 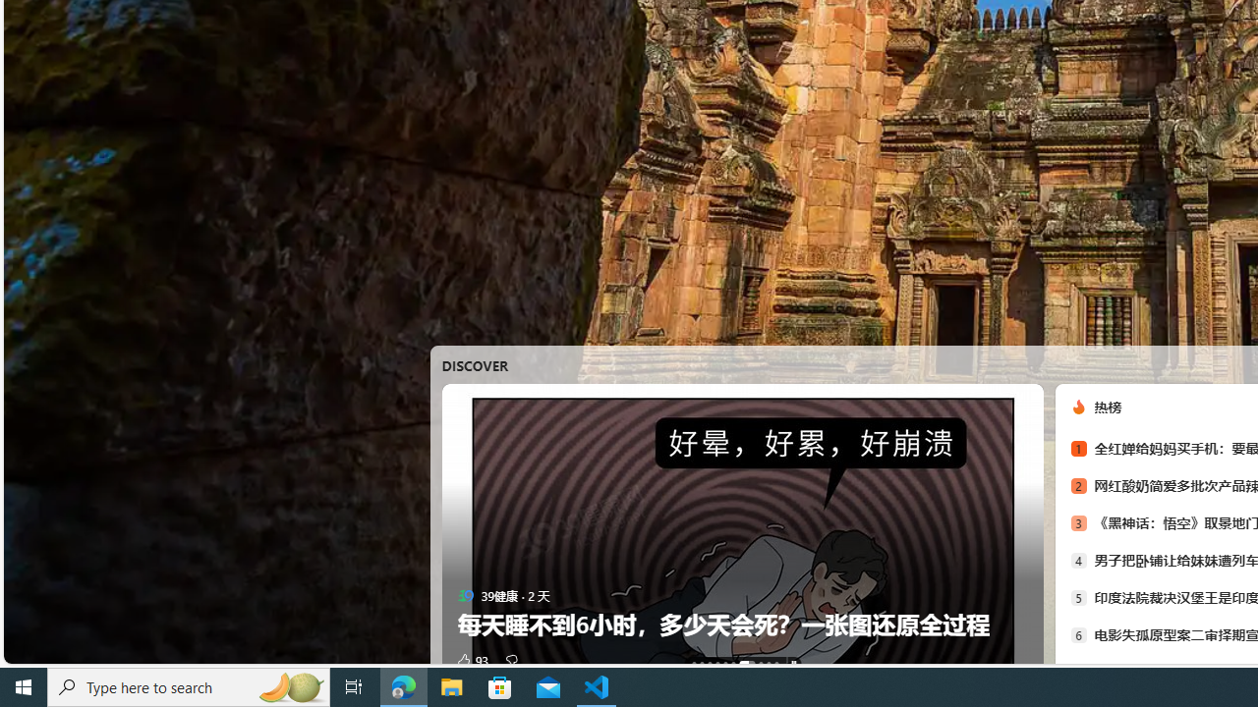 What do you see at coordinates (702, 664) in the screenshot?
I see `AutomationID: tab-1` at bounding box center [702, 664].